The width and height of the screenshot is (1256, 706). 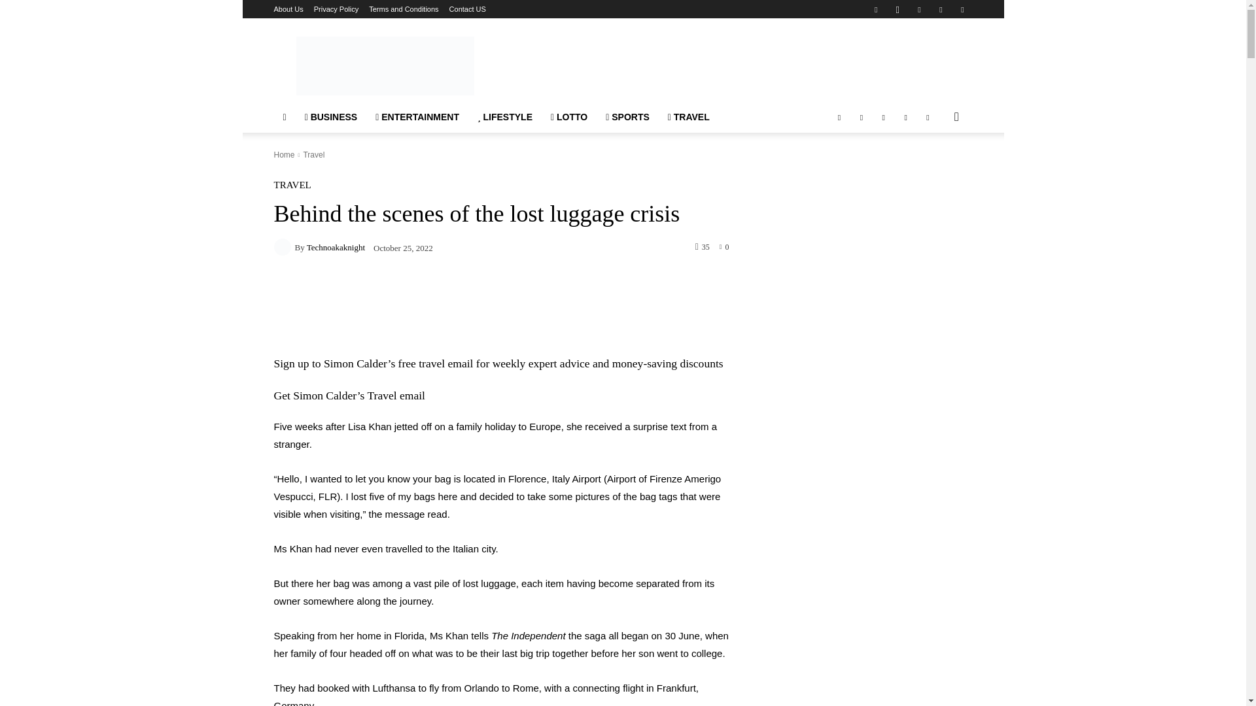 What do you see at coordinates (941, 9) in the screenshot?
I see `Twitter` at bounding box center [941, 9].